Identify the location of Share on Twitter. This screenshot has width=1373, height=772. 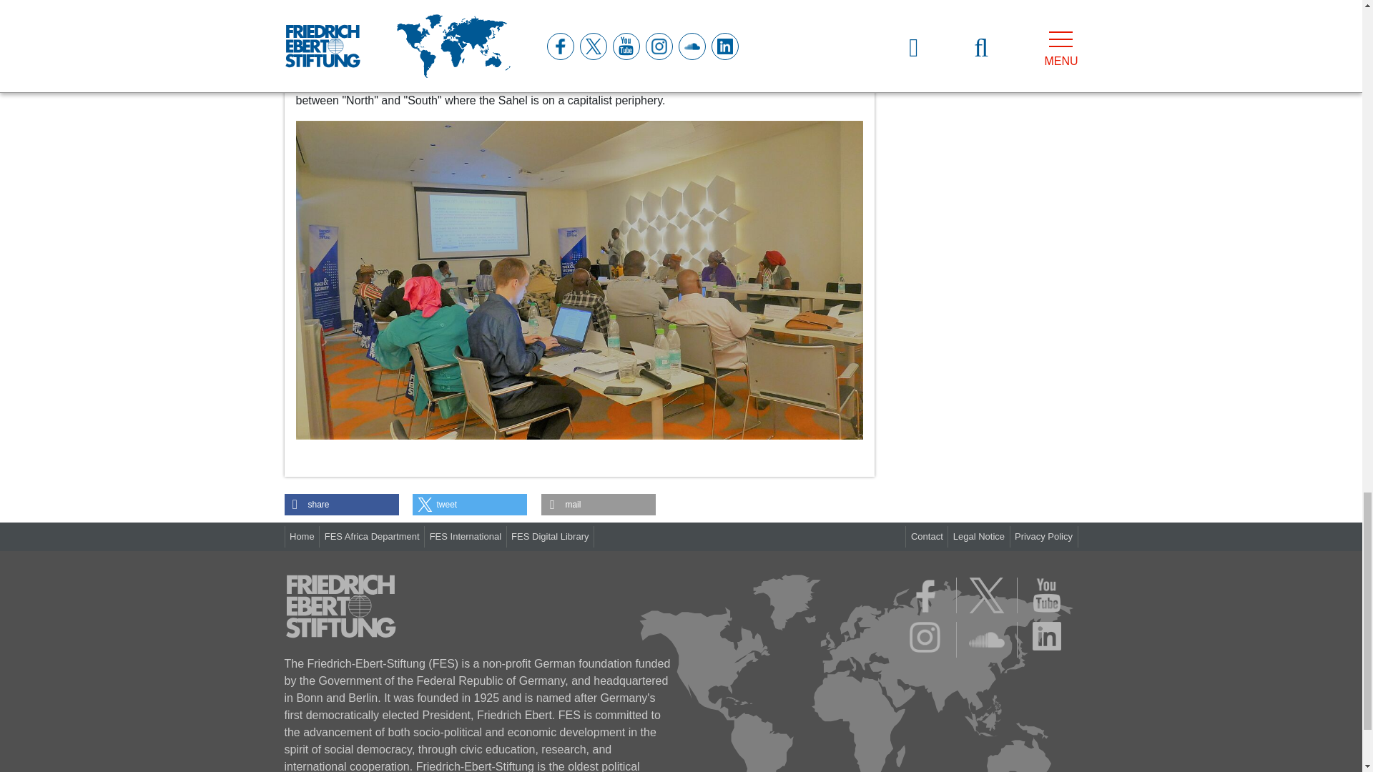
(470, 505).